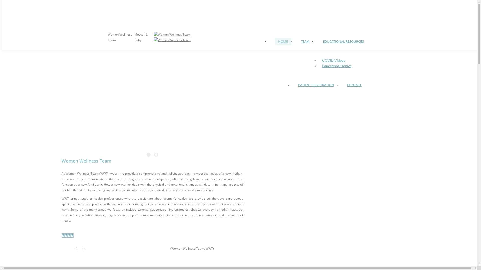 This screenshot has height=270, width=481. What do you see at coordinates (2, 2) in the screenshot?
I see `Skip to content` at bounding box center [2, 2].